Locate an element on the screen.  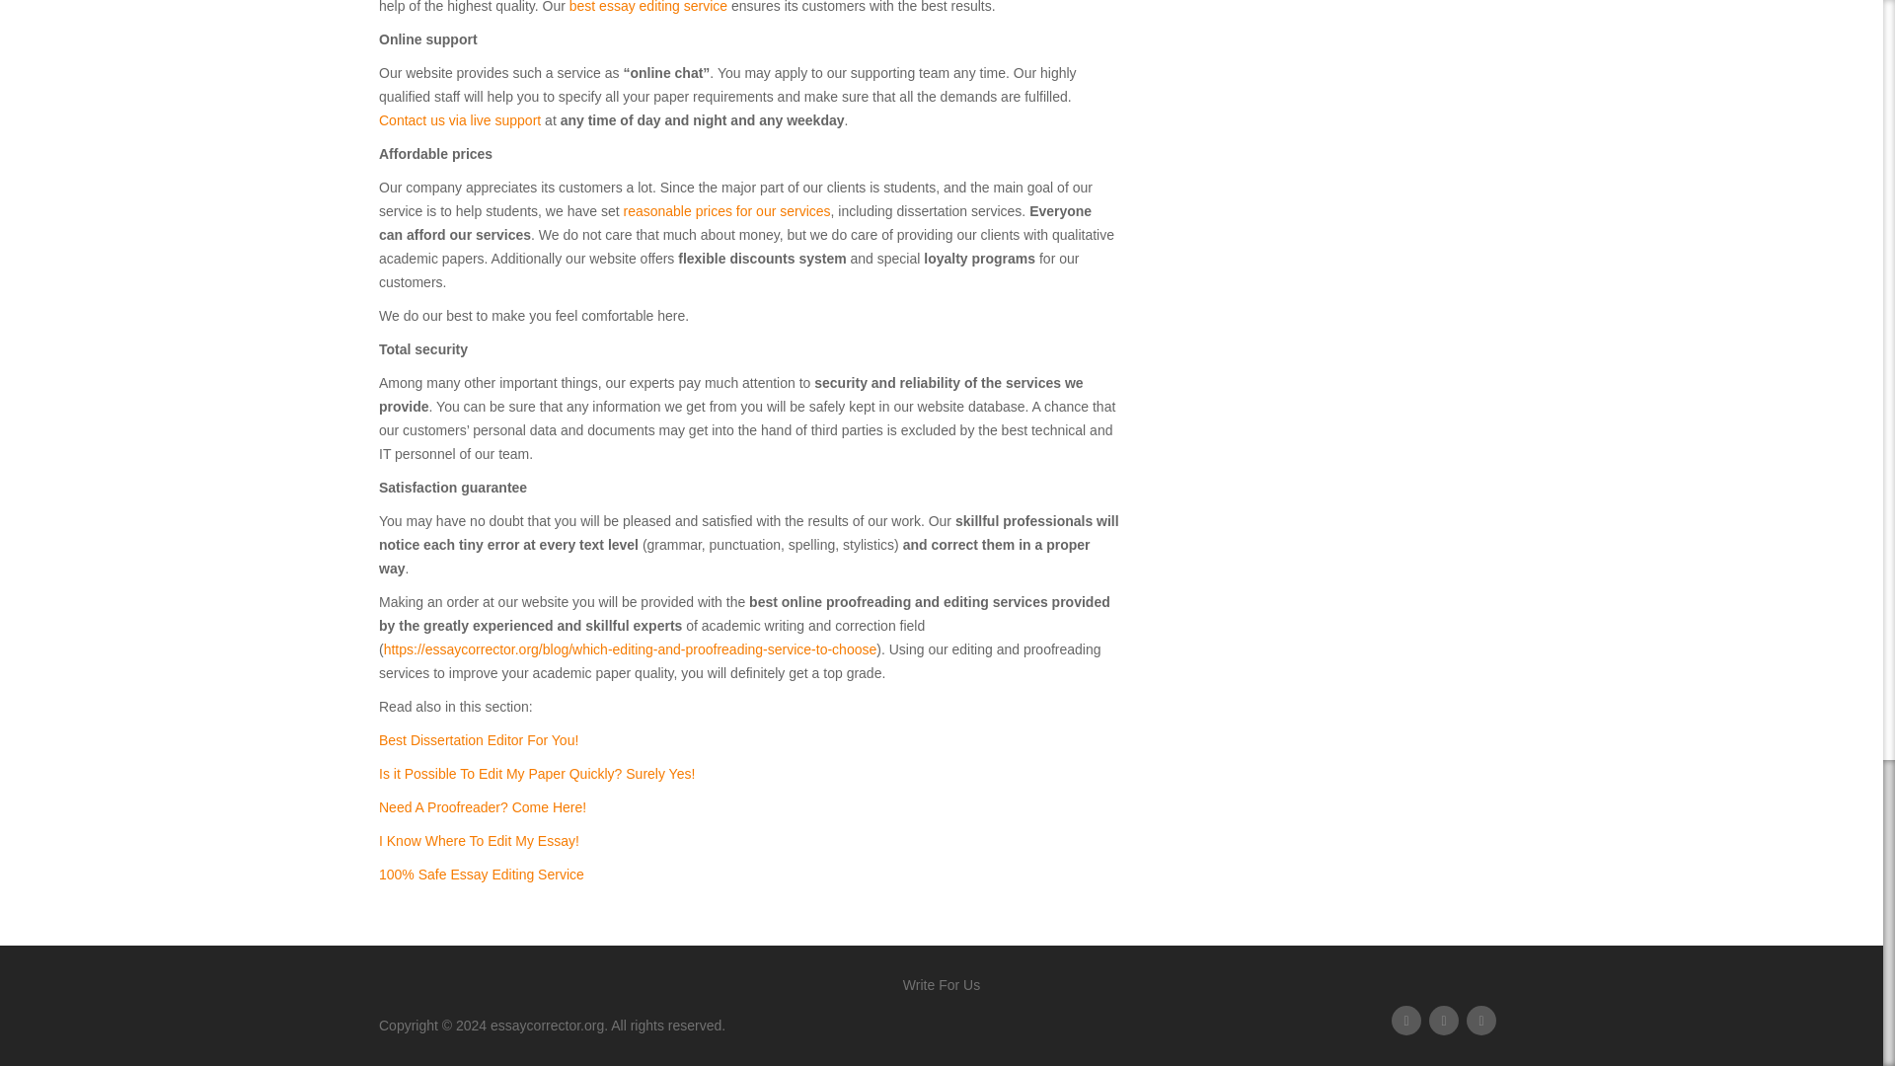
Write For Us is located at coordinates (942, 985).